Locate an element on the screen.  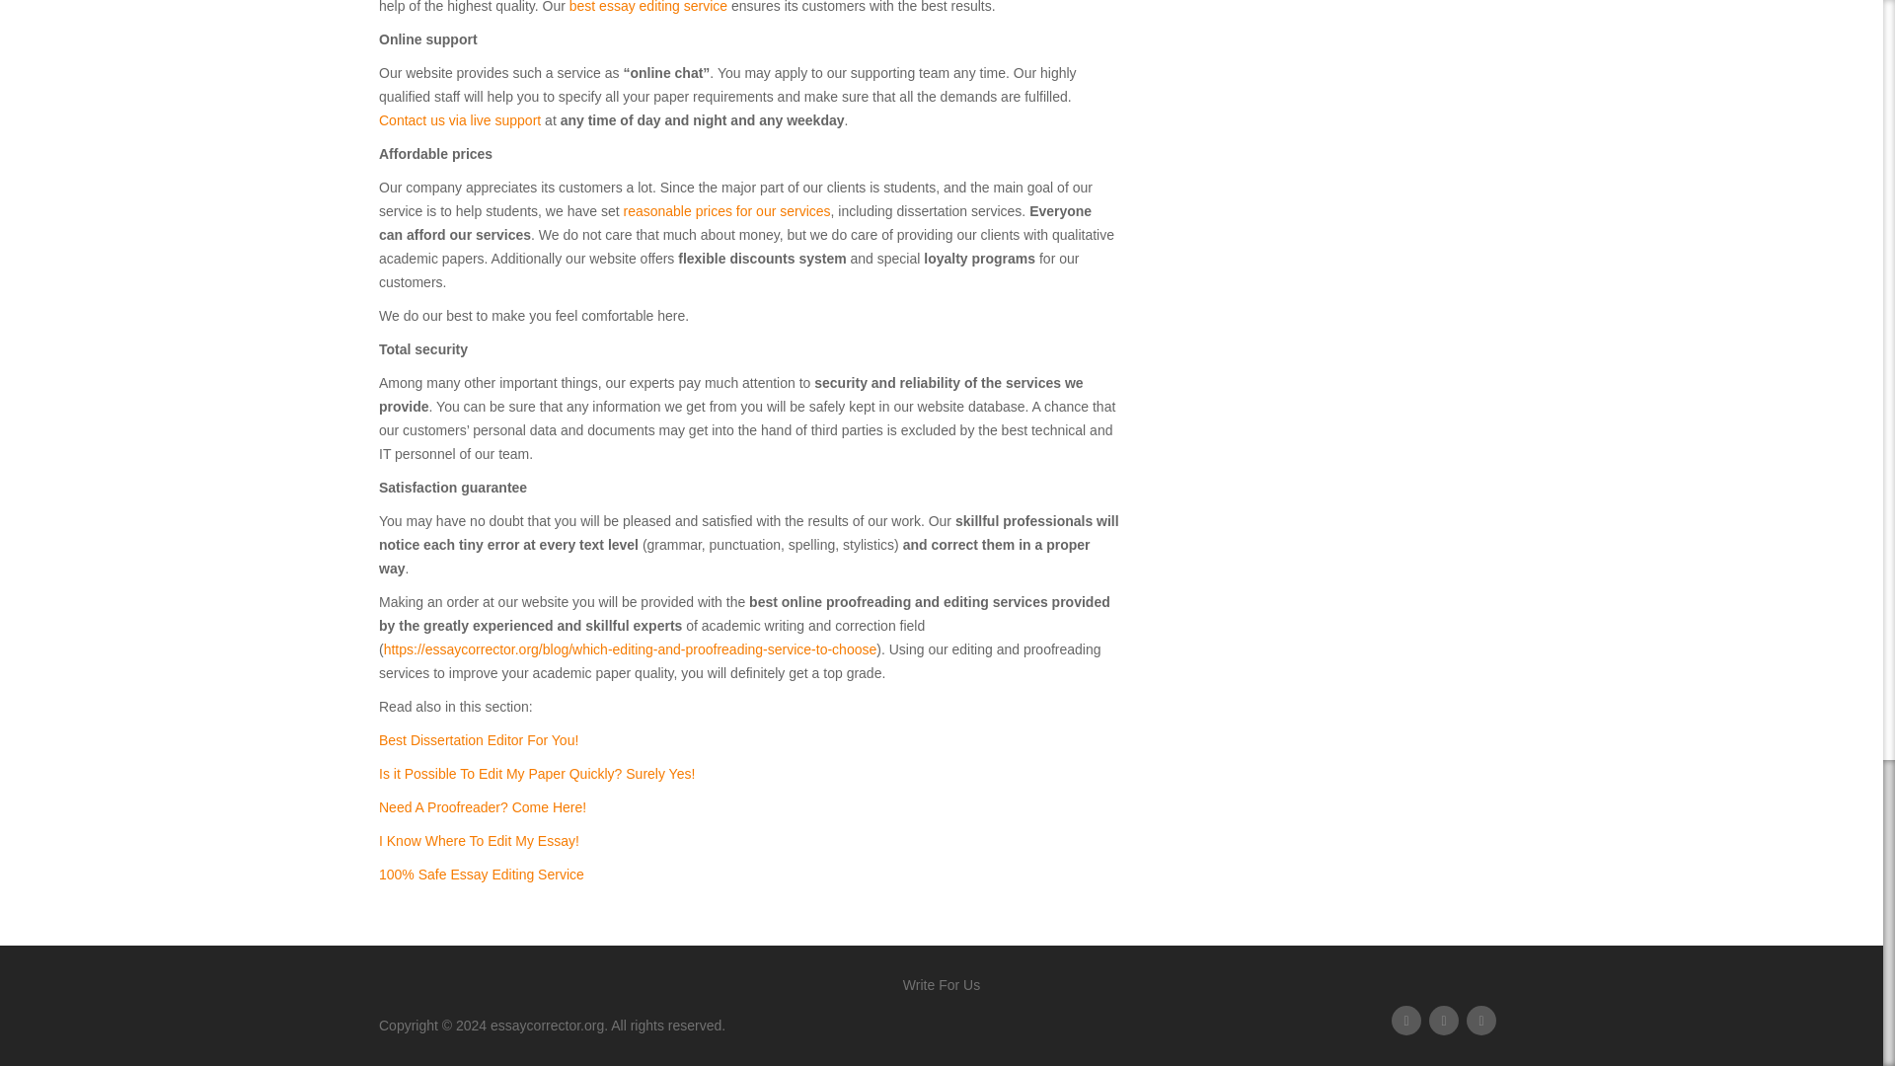
Write For Us is located at coordinates (942, 985).